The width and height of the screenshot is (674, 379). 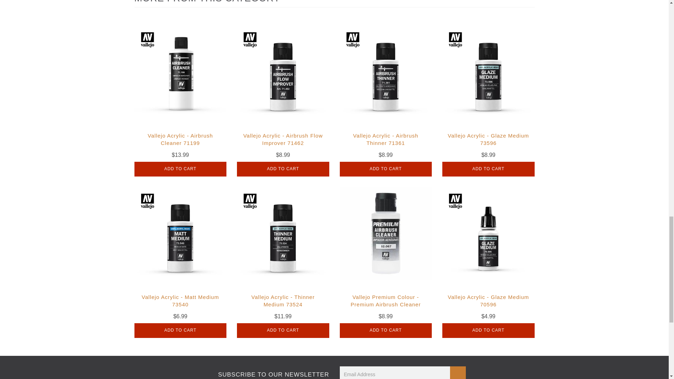 What do you see at coordinates (488, 169) in the screenshot?
I see `Add to Cart` at bounding box center [488, 169].